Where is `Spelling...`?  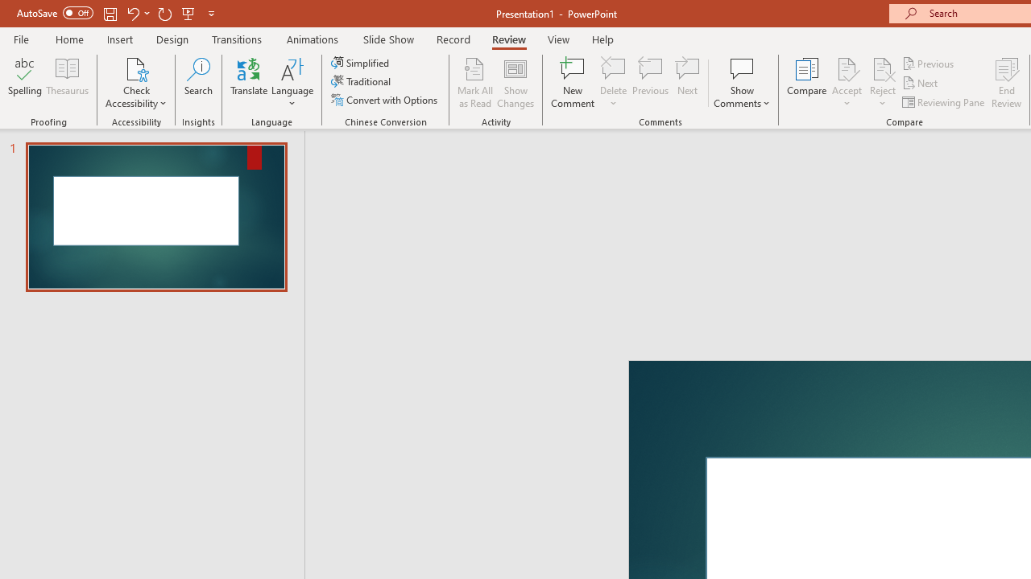
Spelling... is located at coordinates (25, 82).